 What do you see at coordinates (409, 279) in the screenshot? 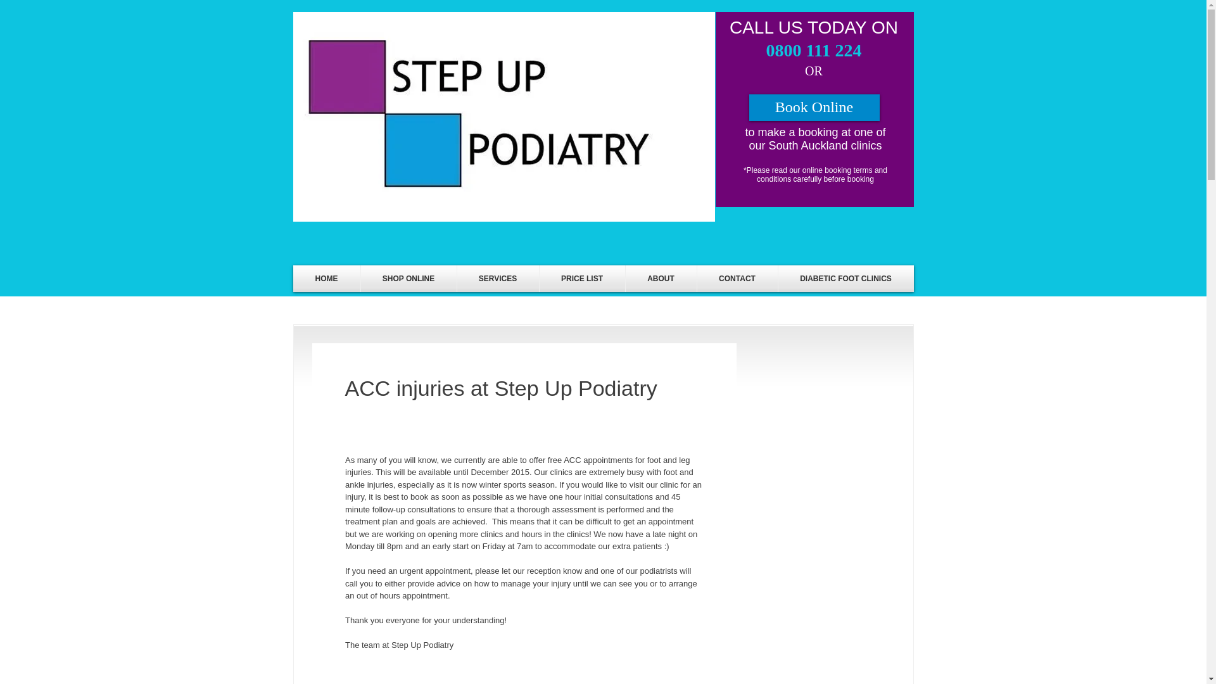
I see `SHOP ONLINE` at bounding box center [409, 279].